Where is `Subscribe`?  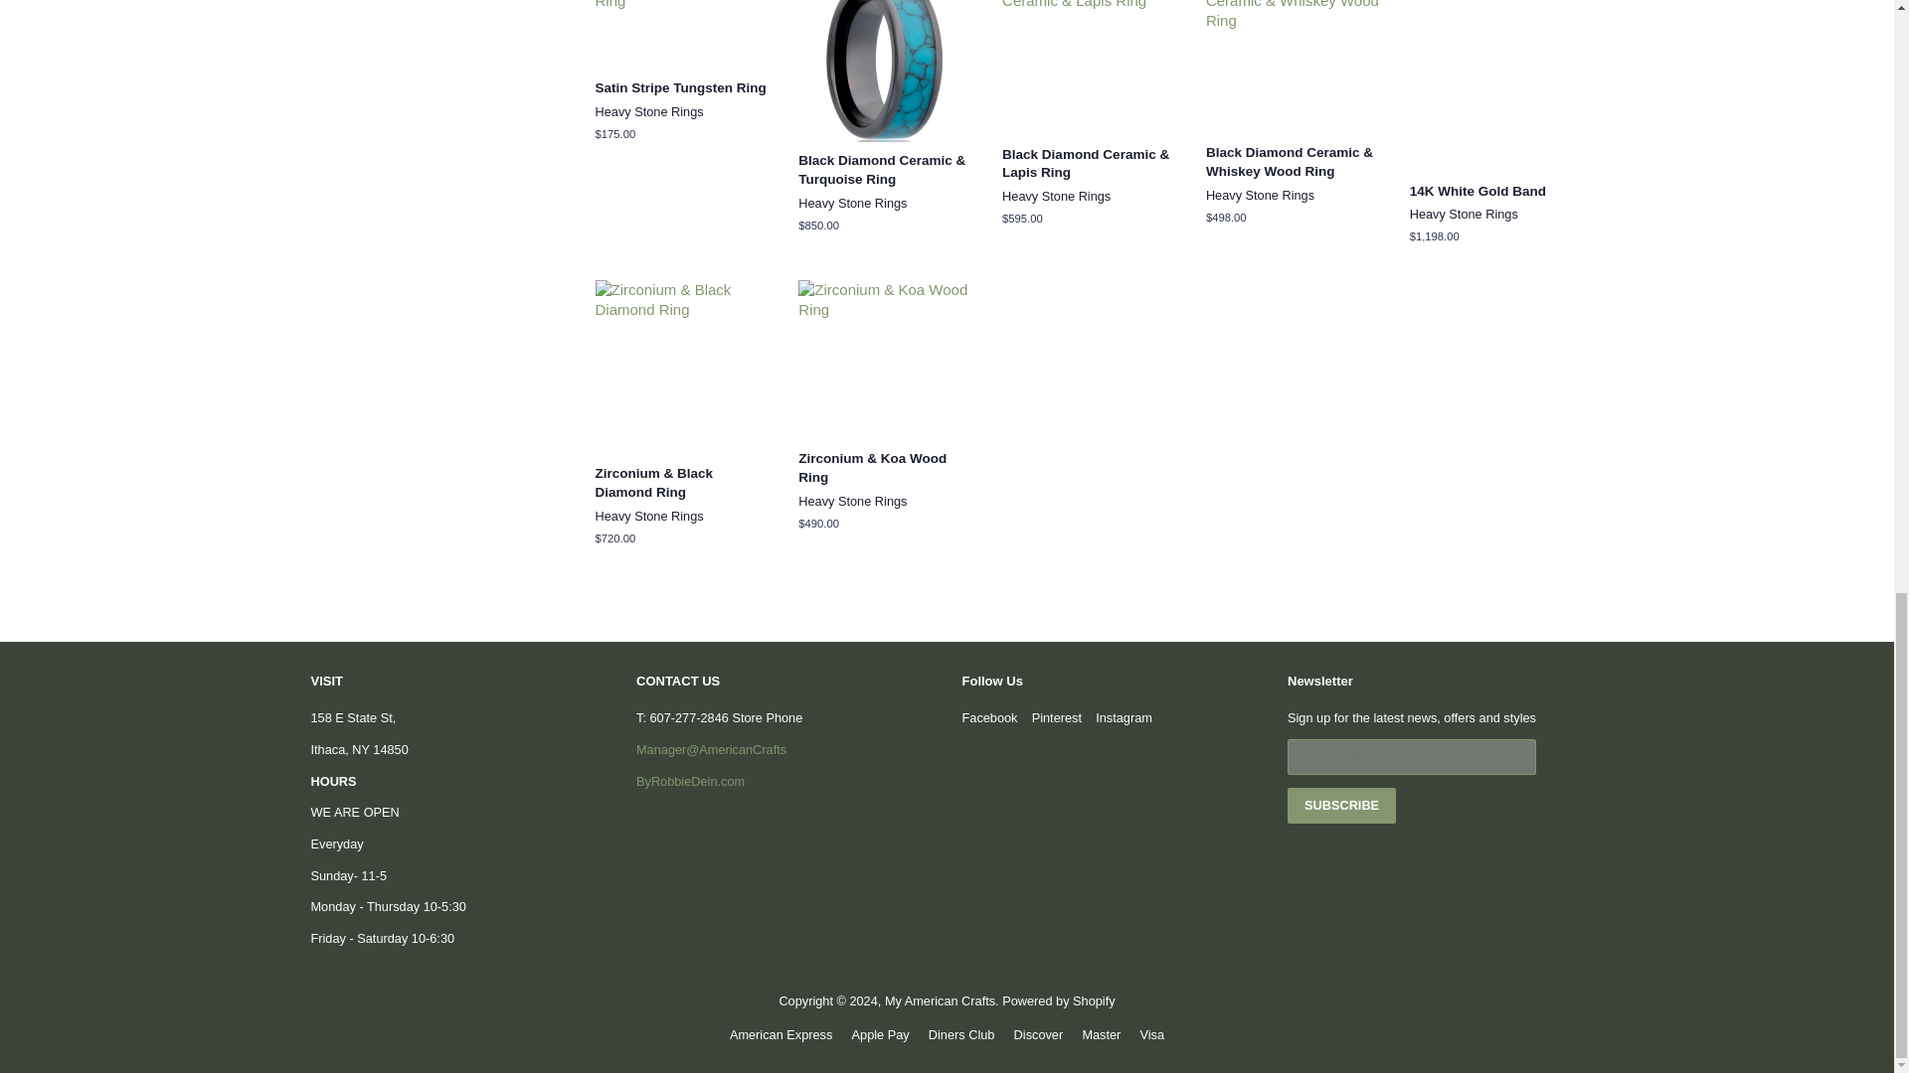
Subscribe is located at coordinates (1340, 805).